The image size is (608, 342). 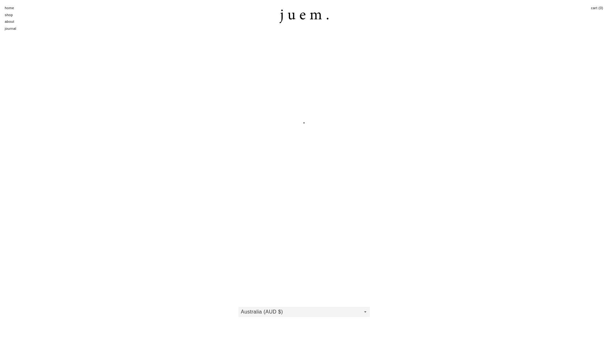 I want to click on terms of service, so click(x=194, y=301).